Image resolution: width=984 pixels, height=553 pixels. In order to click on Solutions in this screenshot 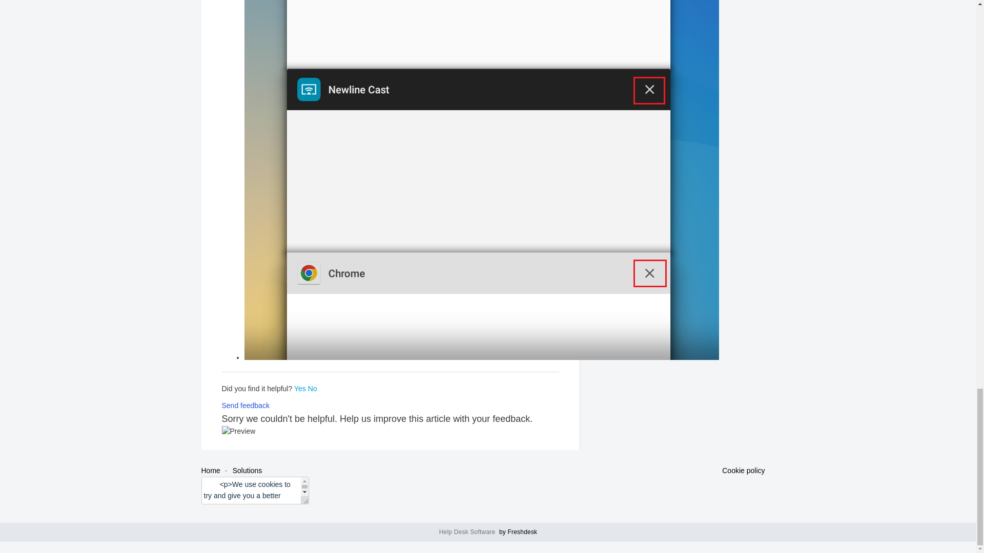, I will do `click(247, 470)`.